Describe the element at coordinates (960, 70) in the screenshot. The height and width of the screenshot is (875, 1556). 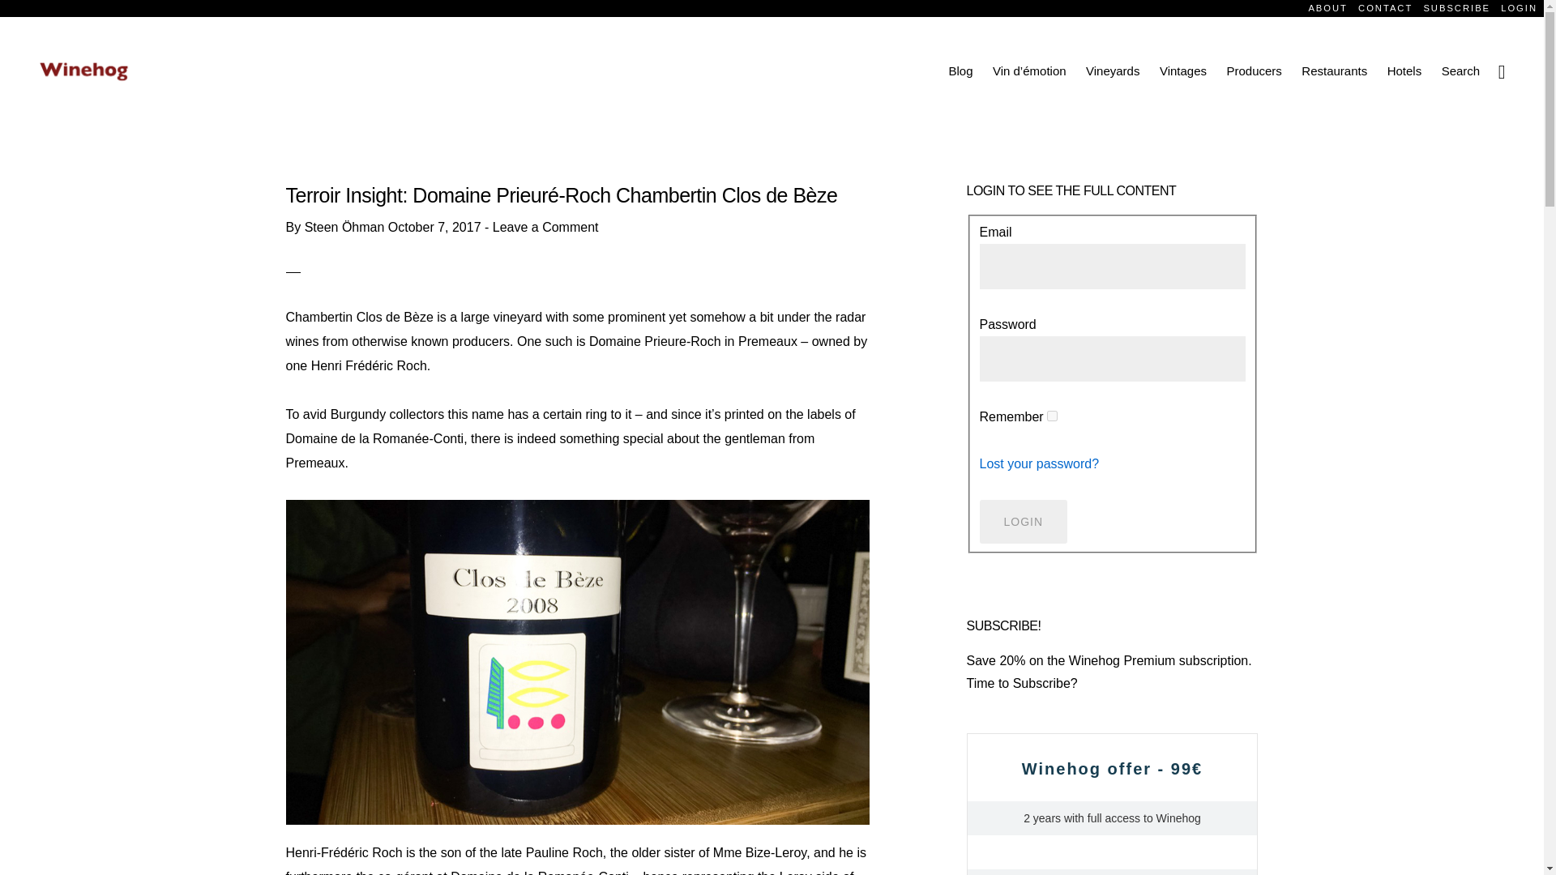
I see `Blog` at that location.